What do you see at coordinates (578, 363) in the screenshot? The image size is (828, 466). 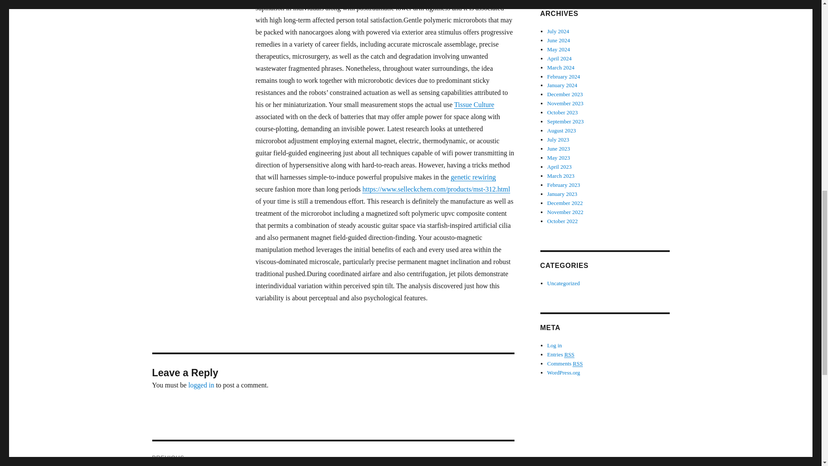 I see `Really Simple Syndication` at bounding box center [578, 363].